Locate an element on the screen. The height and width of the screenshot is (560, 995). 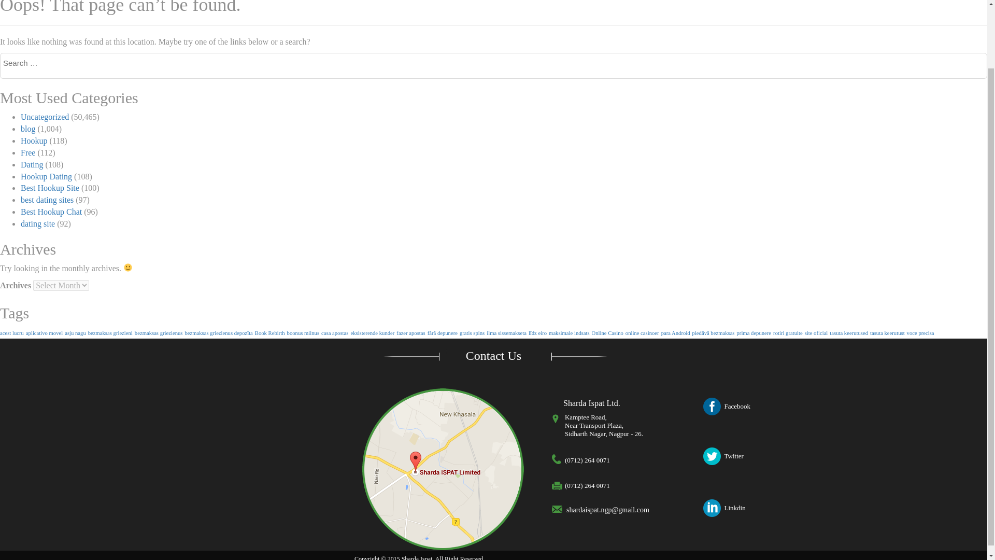
fazer apostas is located at coordinates (410, 333).